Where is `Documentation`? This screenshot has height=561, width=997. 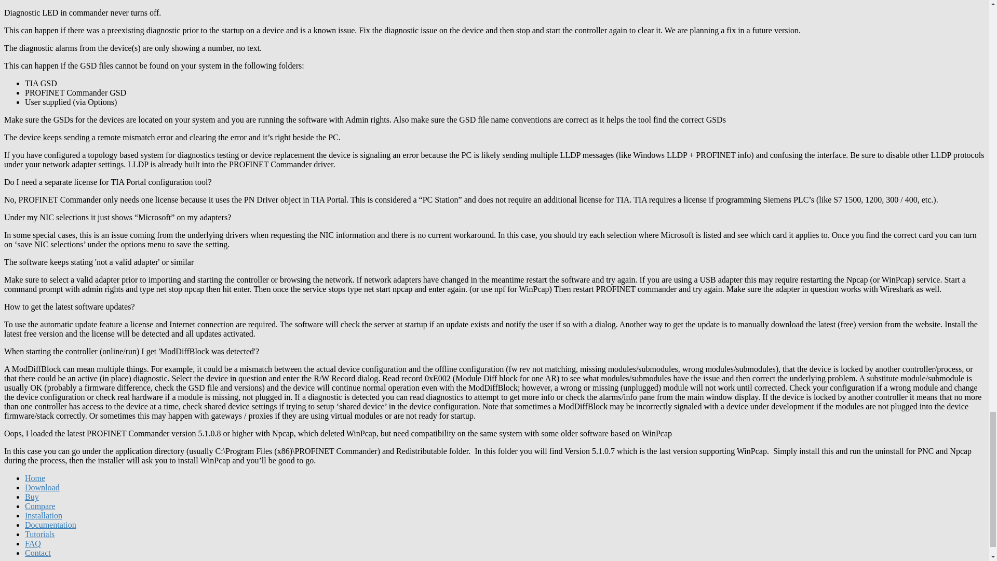
Documentation is located at coordinates (51, 525).